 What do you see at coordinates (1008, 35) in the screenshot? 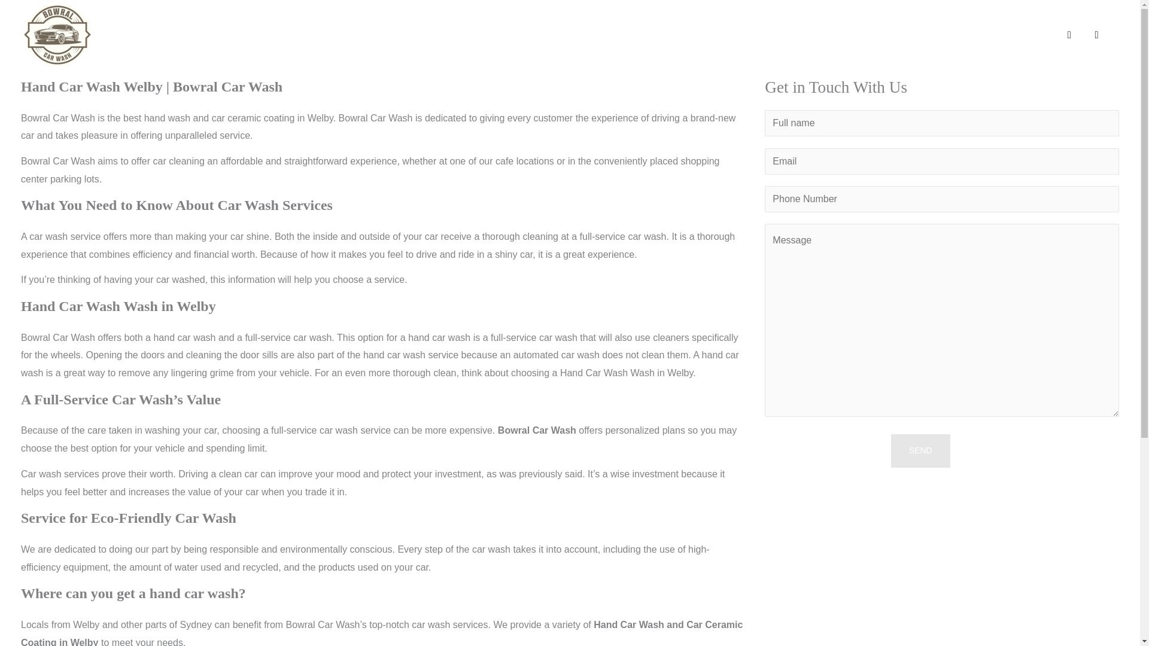
I see `Contact Us` at bounding box center [1008, 35].